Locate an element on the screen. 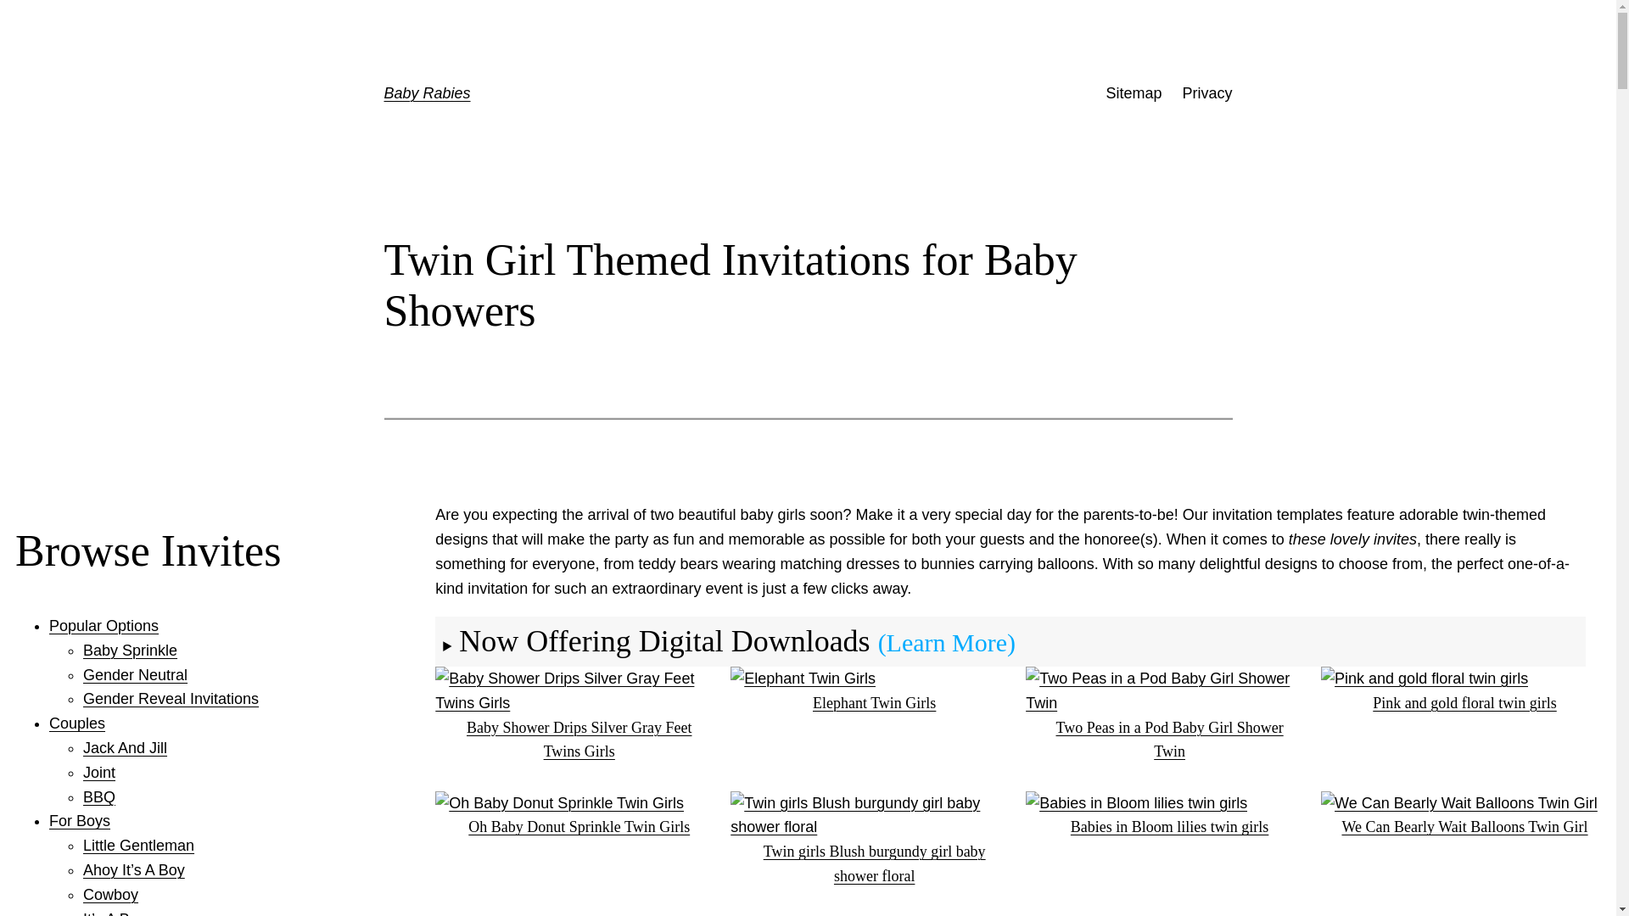 Image resolution: width=1629 pixels, height=916 pixels. Baby Shower Drips Silver Gray Feet Twins Girls is located at coordinates (579, 729).